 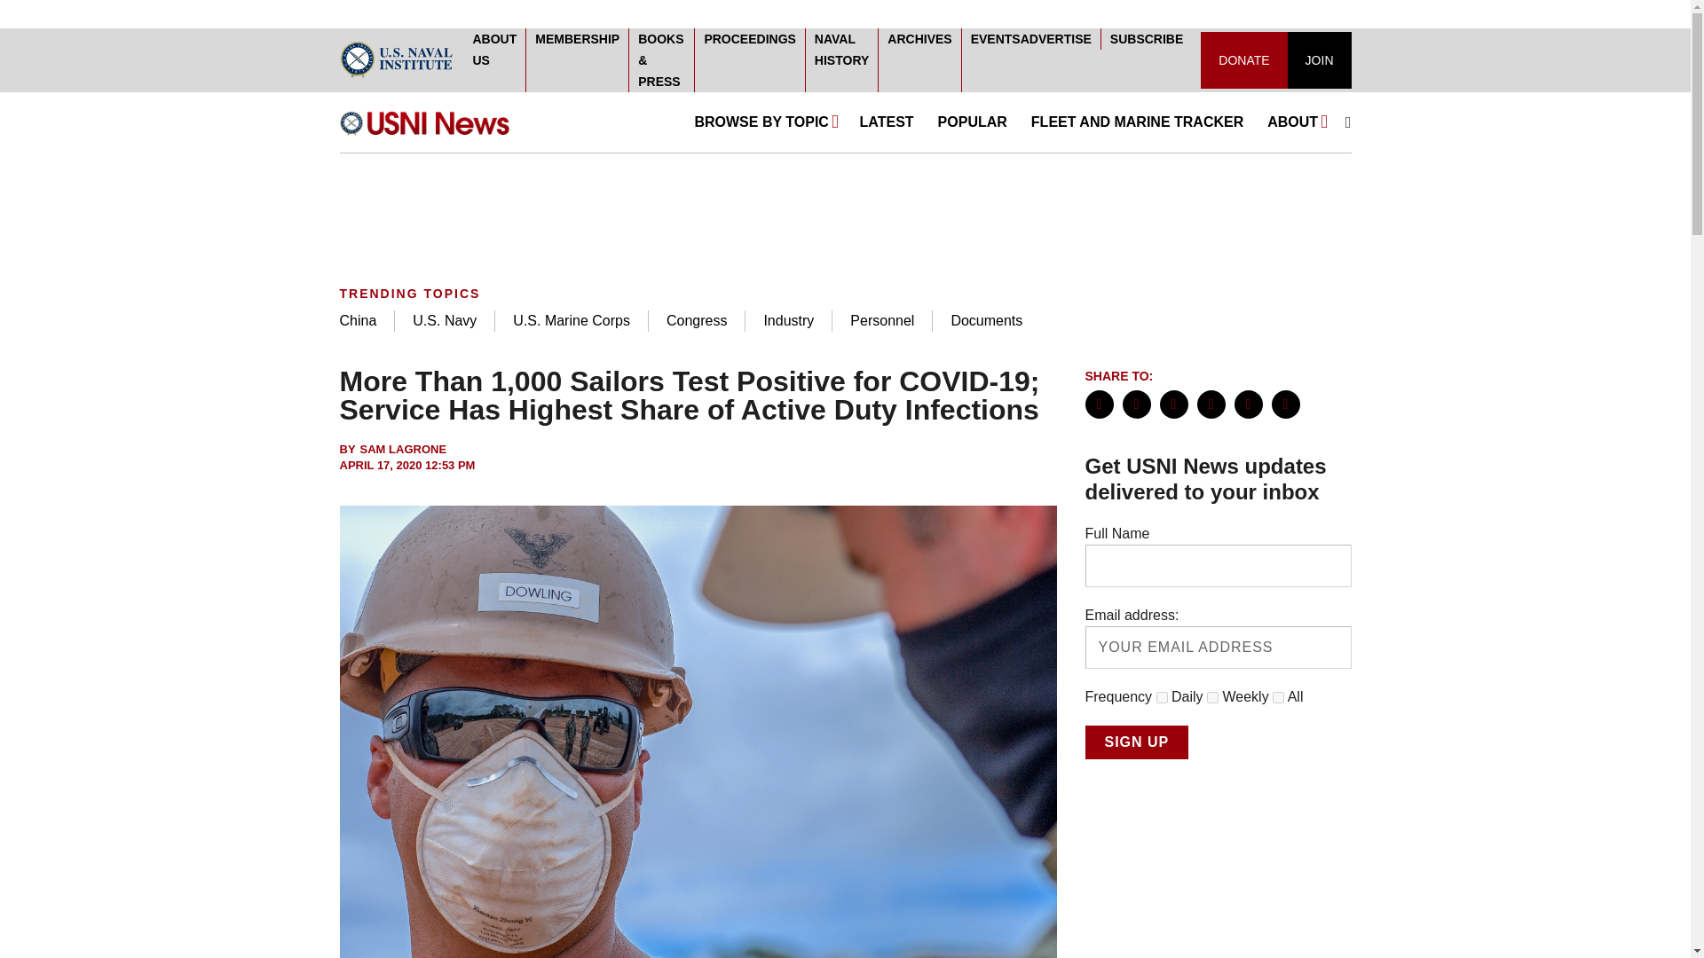 I want to click on 3rd party ad content, so click(x=844, y=211).